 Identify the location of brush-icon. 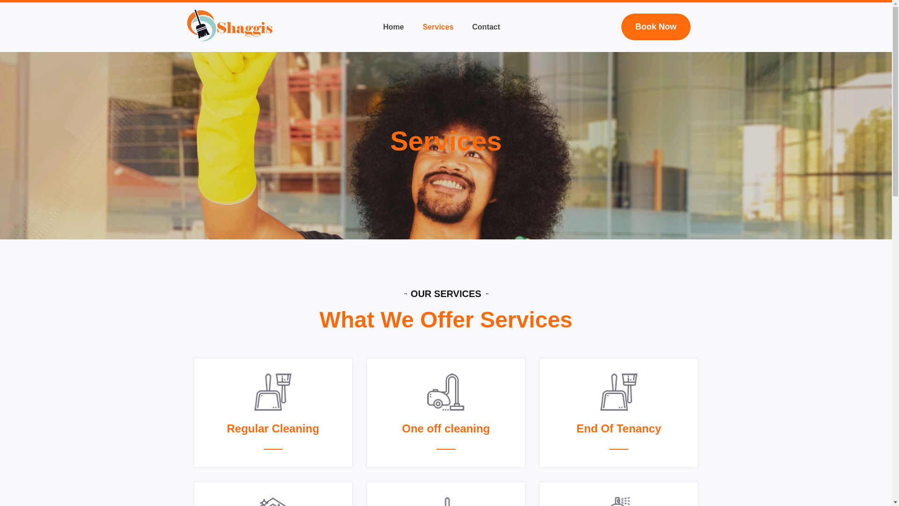
(446, 501).